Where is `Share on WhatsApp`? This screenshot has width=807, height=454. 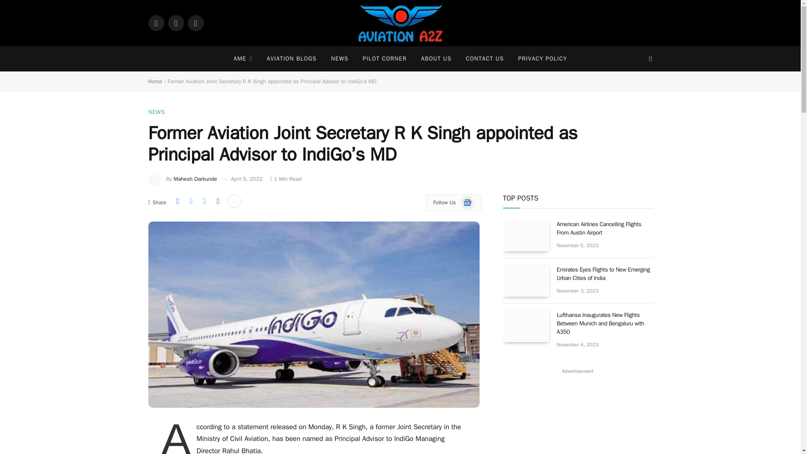 Share on WhatsApp is located at coordinates (204, 201).